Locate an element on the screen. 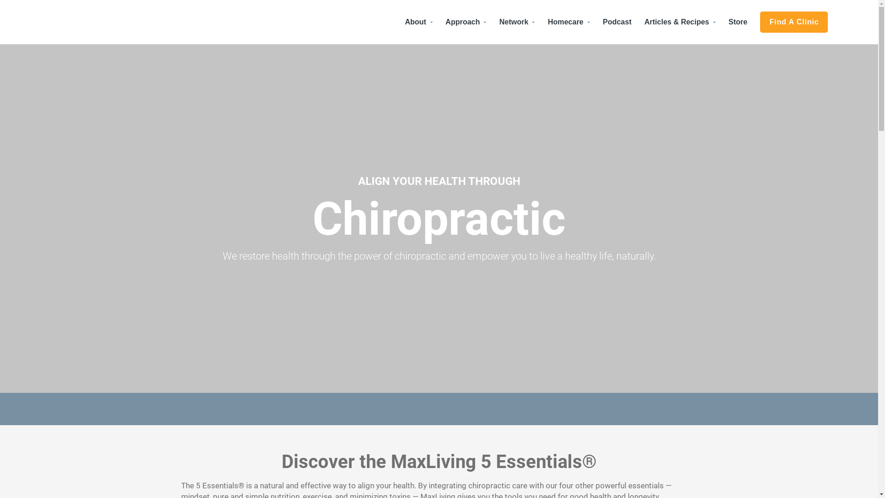 The width and height of the screenshot is (885, 498). Articles & Recipes is located at coordinates (680, 22).